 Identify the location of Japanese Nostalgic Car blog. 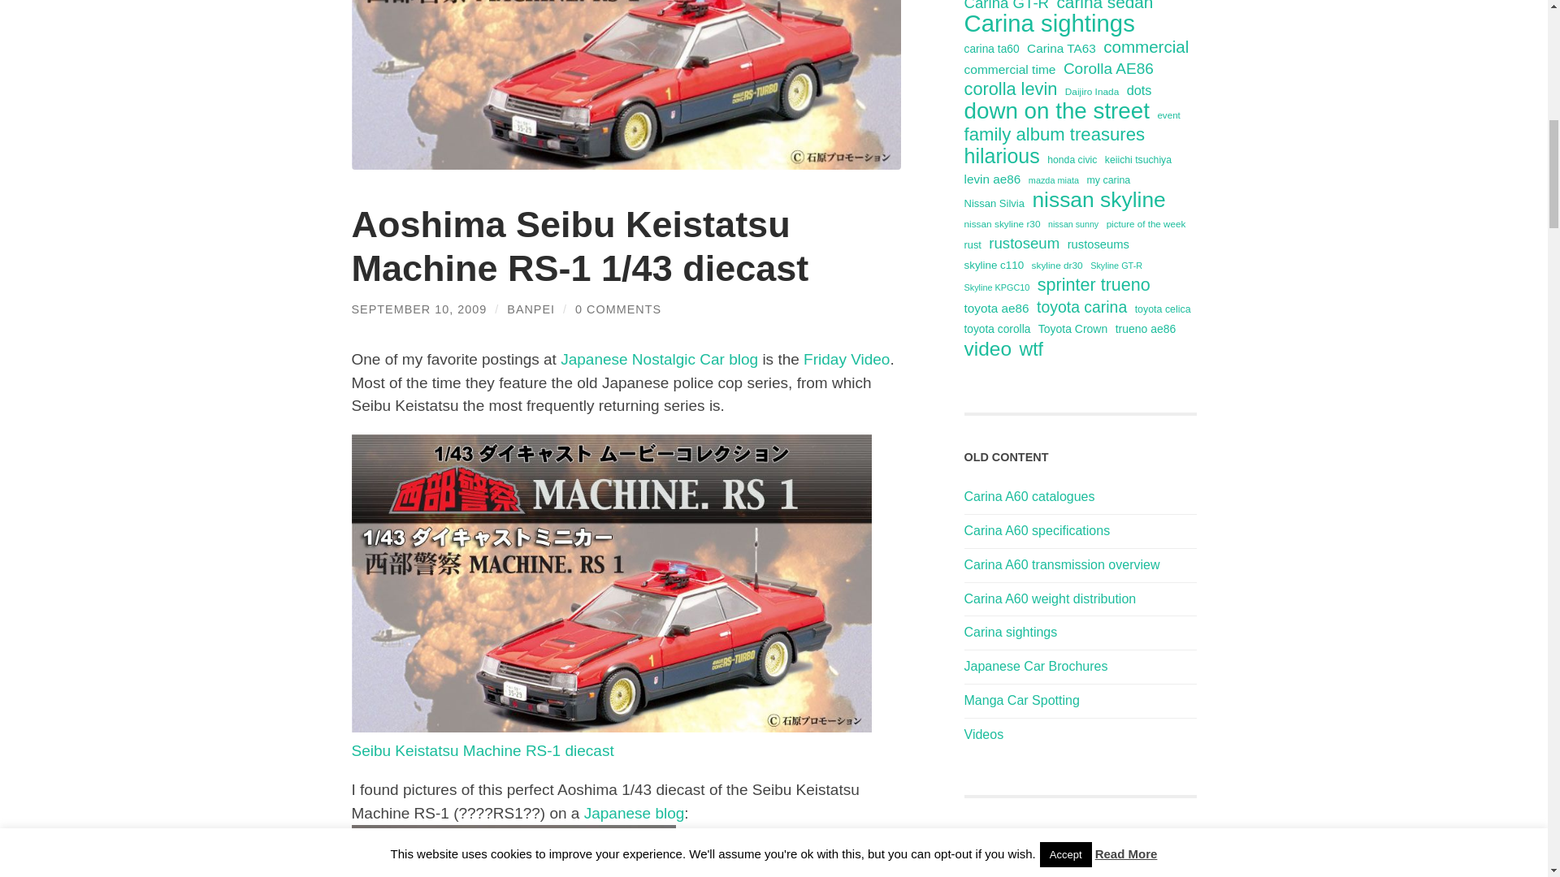
(659, 359).